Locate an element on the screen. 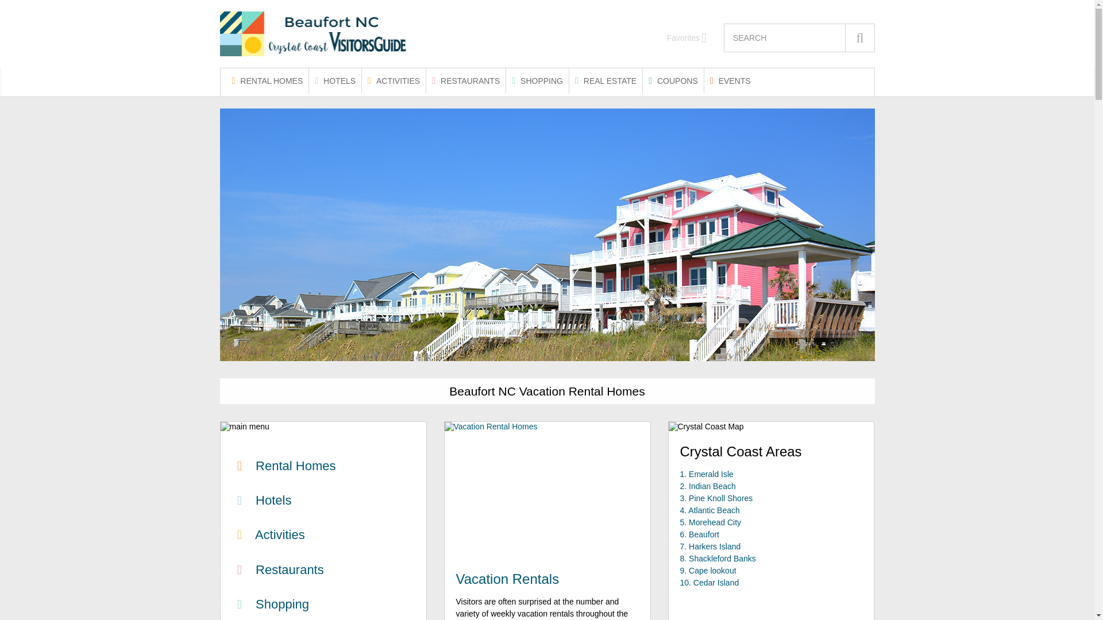  Favorites is located at coordinates (687, 38).